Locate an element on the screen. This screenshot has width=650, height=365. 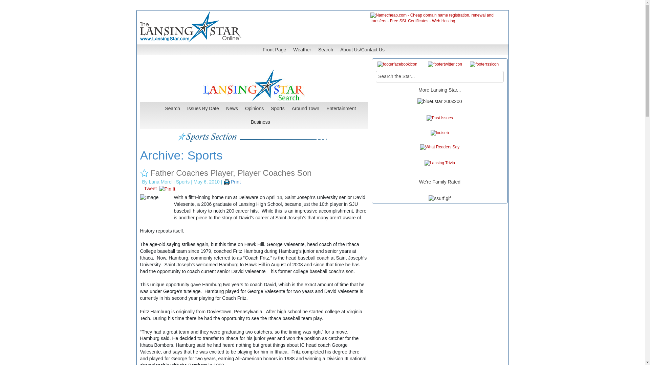
Issues By Date is located at coordinates (203, 108).